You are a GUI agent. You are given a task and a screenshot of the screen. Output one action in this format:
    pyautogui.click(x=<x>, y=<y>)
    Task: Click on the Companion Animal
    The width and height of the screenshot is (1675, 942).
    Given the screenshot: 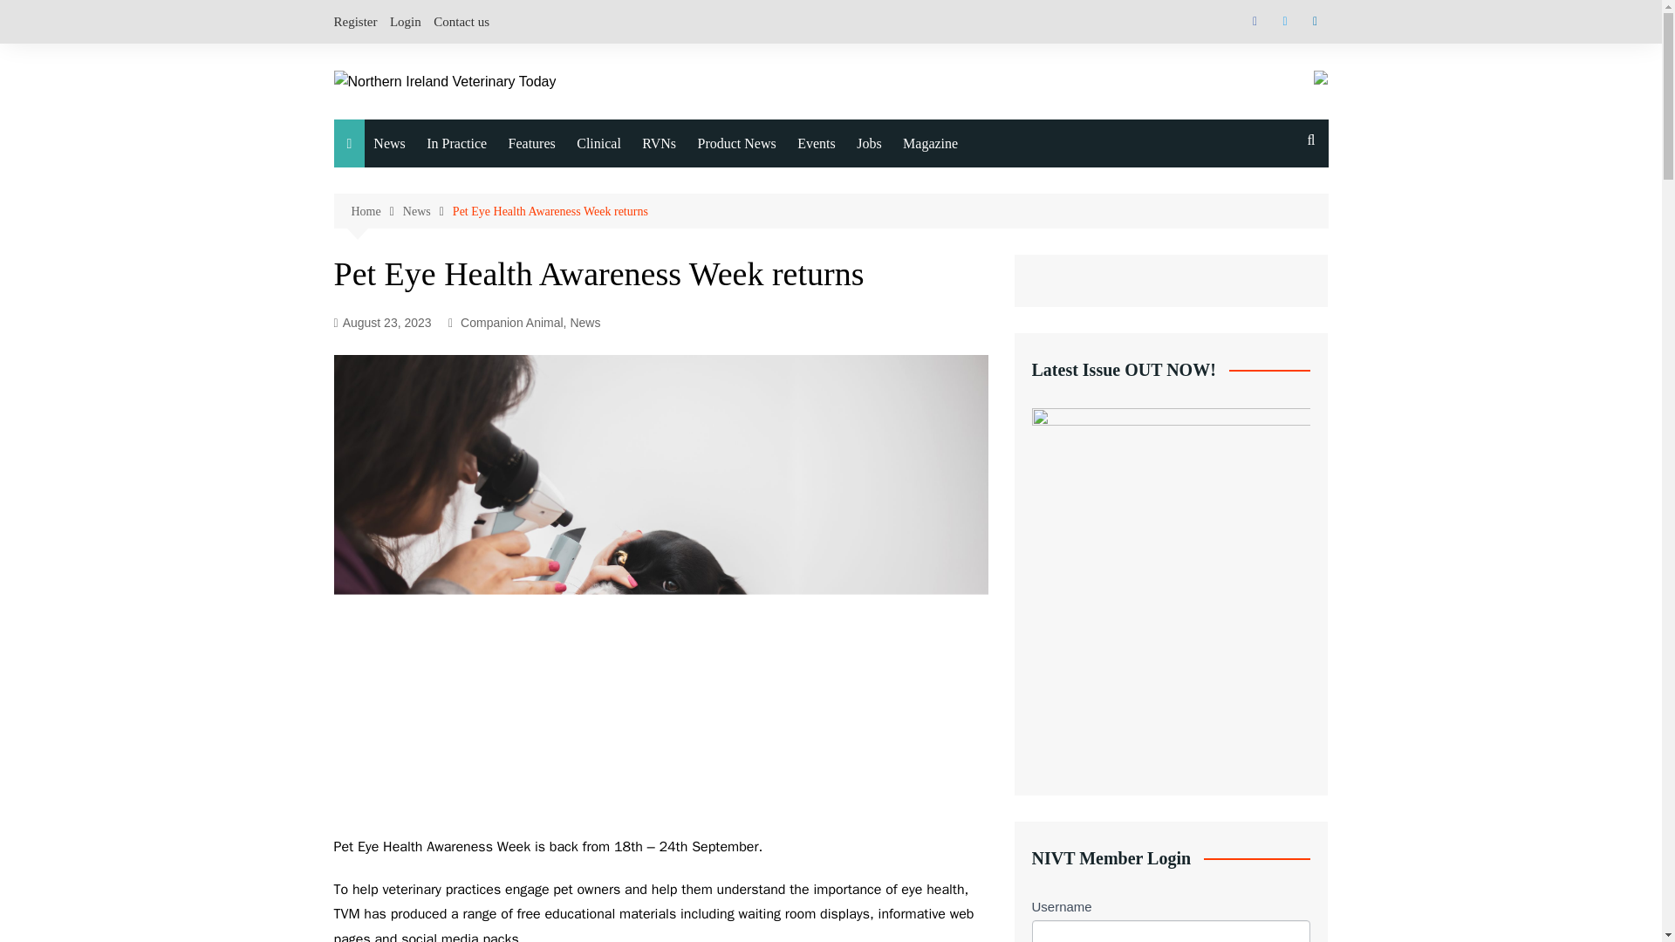 What is the action you would take?
    pyautogui.click(x=461, y=186)
    